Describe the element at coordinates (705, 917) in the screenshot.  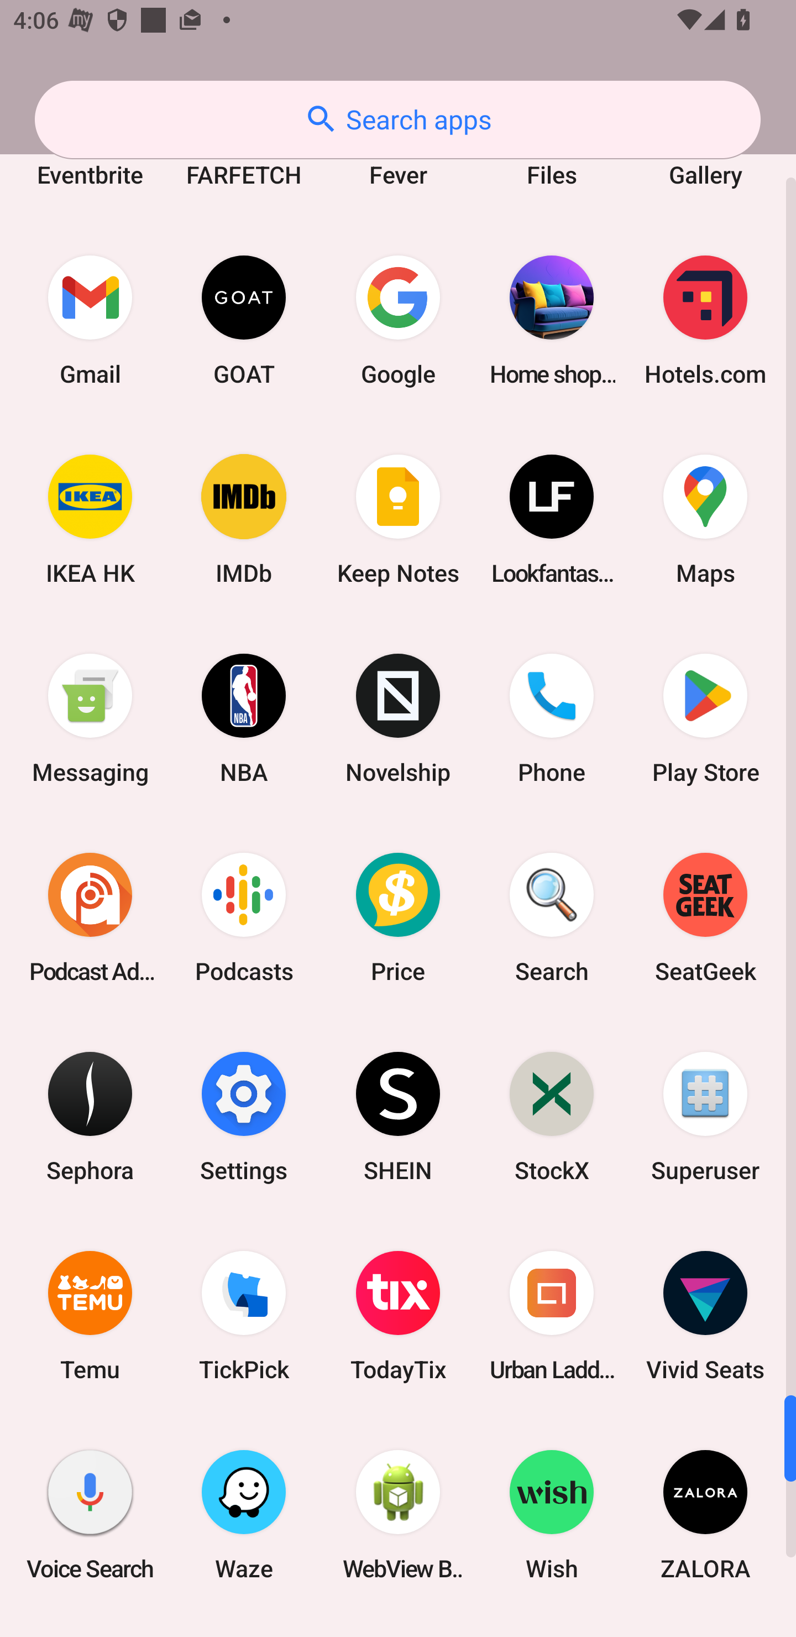
I see `SeatGeek` at that location.